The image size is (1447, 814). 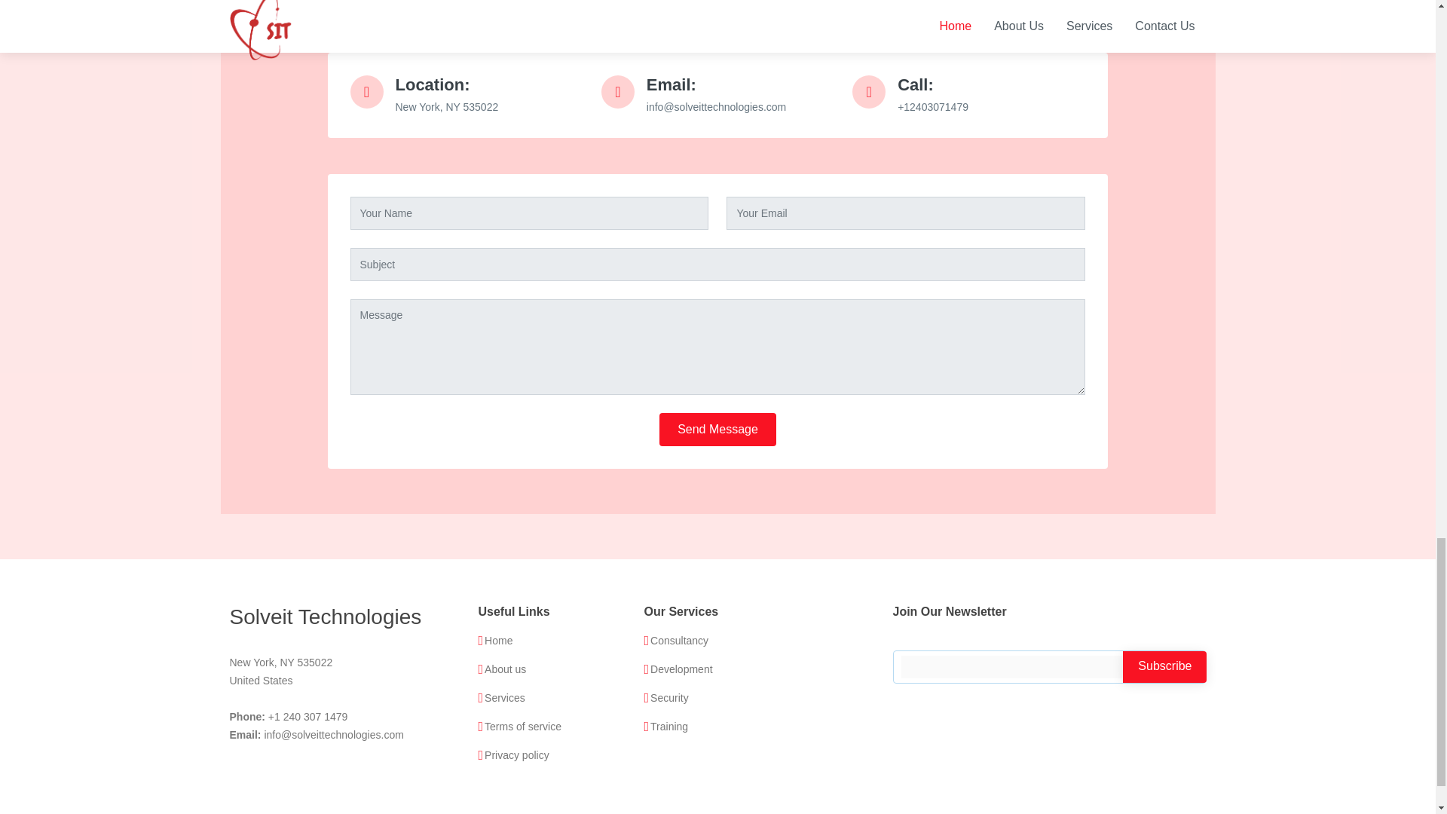 What do you see at coordinates (717, 429) in the screenshot?
I see `Send Message` at bounding box center [717, 429].